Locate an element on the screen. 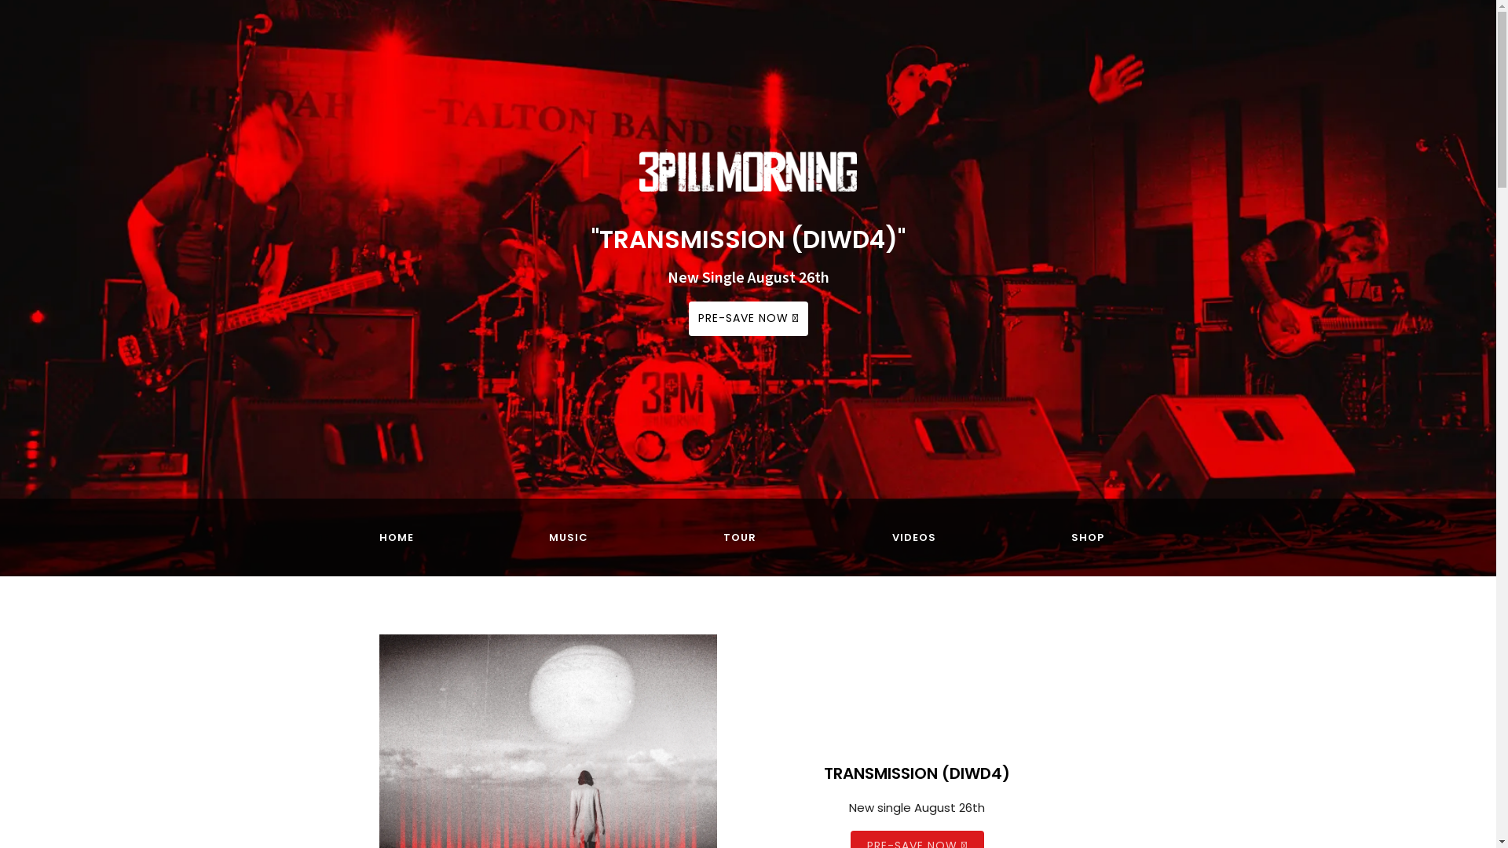 Image resolution: width=1508 pixels, height=848 pixels. HOME is located at coordinates (396, 538).